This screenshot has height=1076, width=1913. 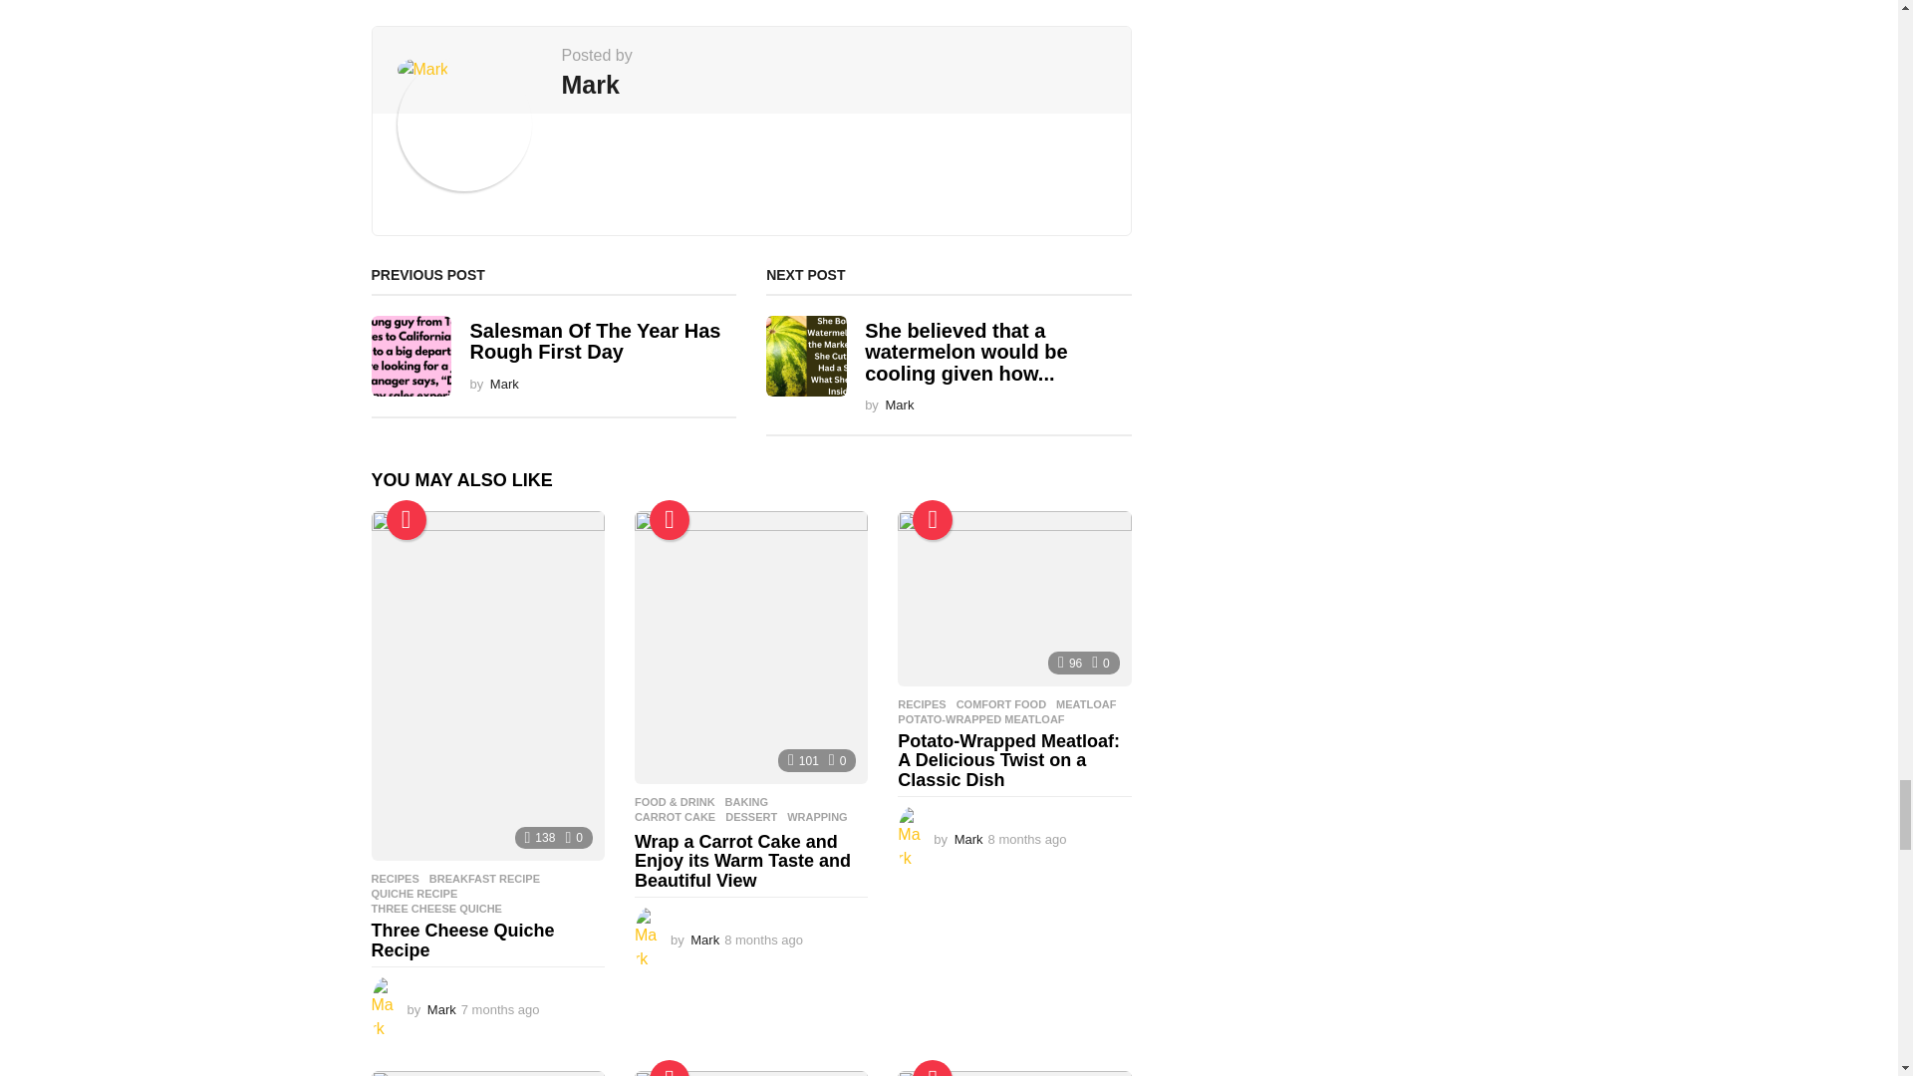 I want to click on Breakfast for Dinner Recipes, so click(x=487, y=1073).